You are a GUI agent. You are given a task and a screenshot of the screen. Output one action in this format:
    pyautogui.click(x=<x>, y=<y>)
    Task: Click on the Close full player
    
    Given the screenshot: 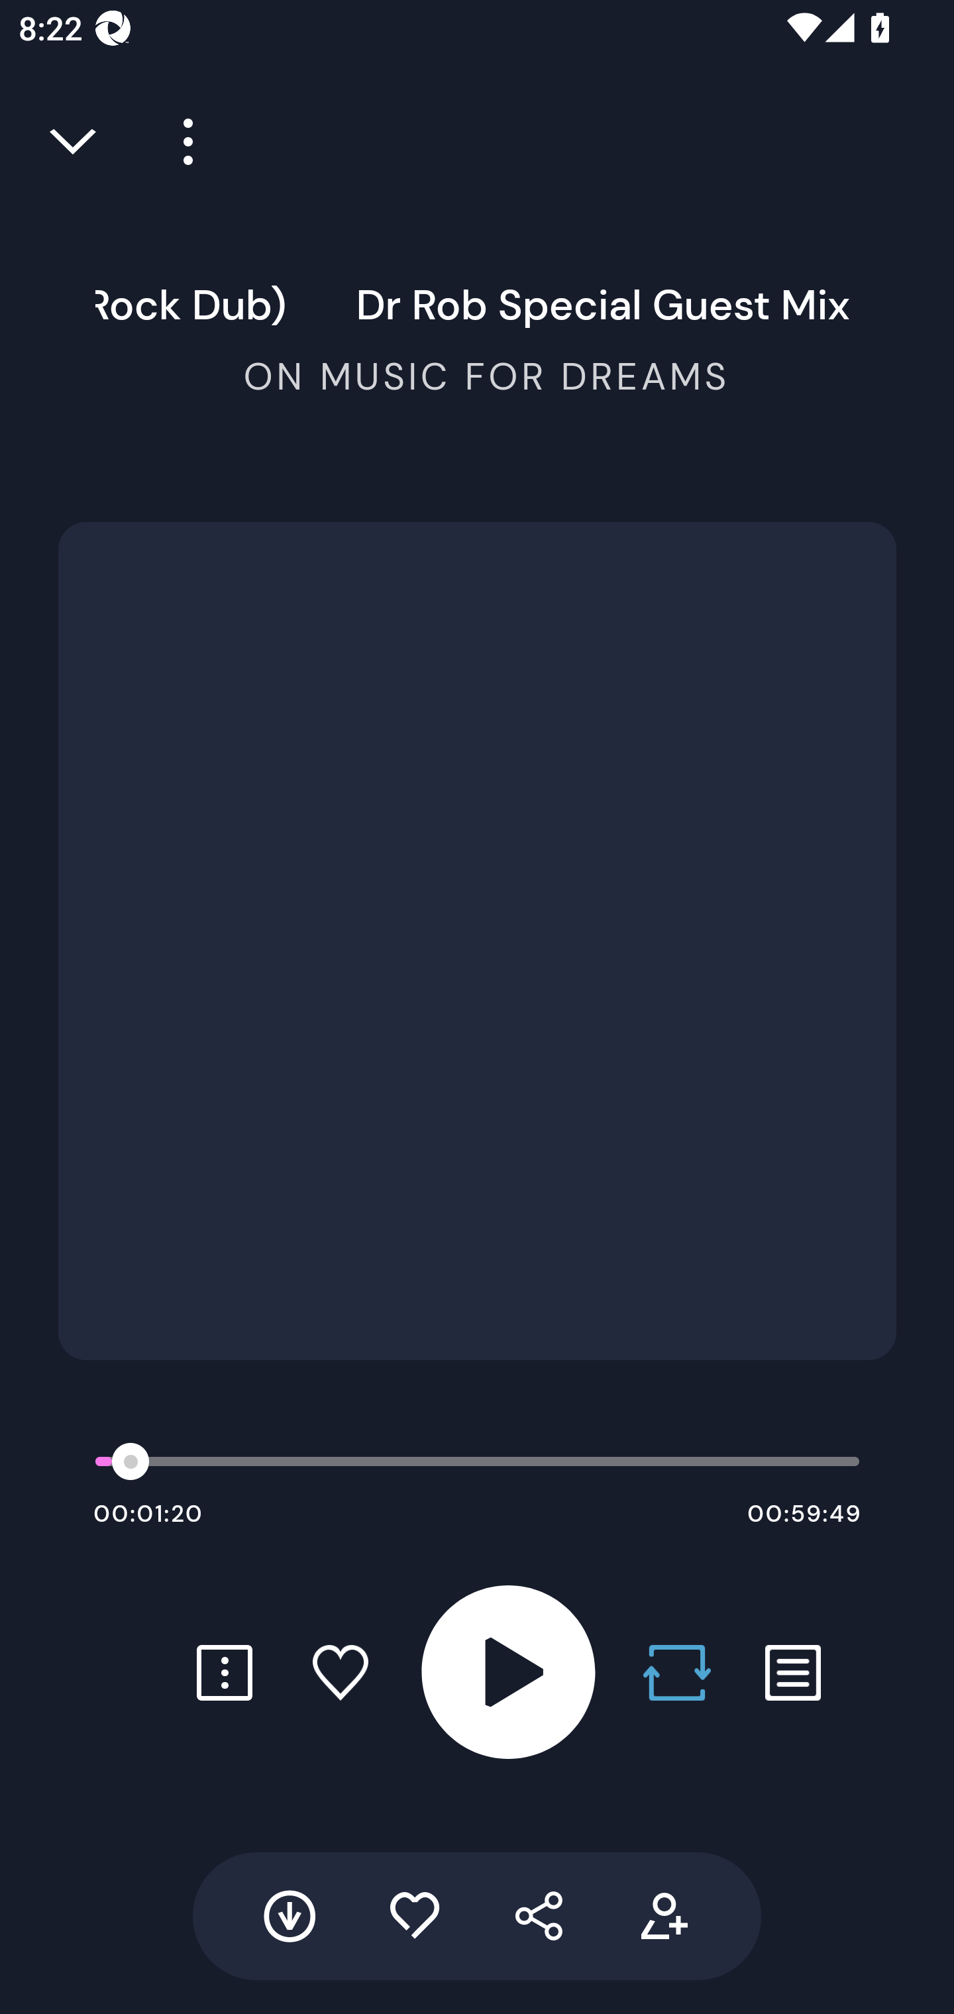 What is the action you would take?
    pyautogui.click(x=75, y=142)
    